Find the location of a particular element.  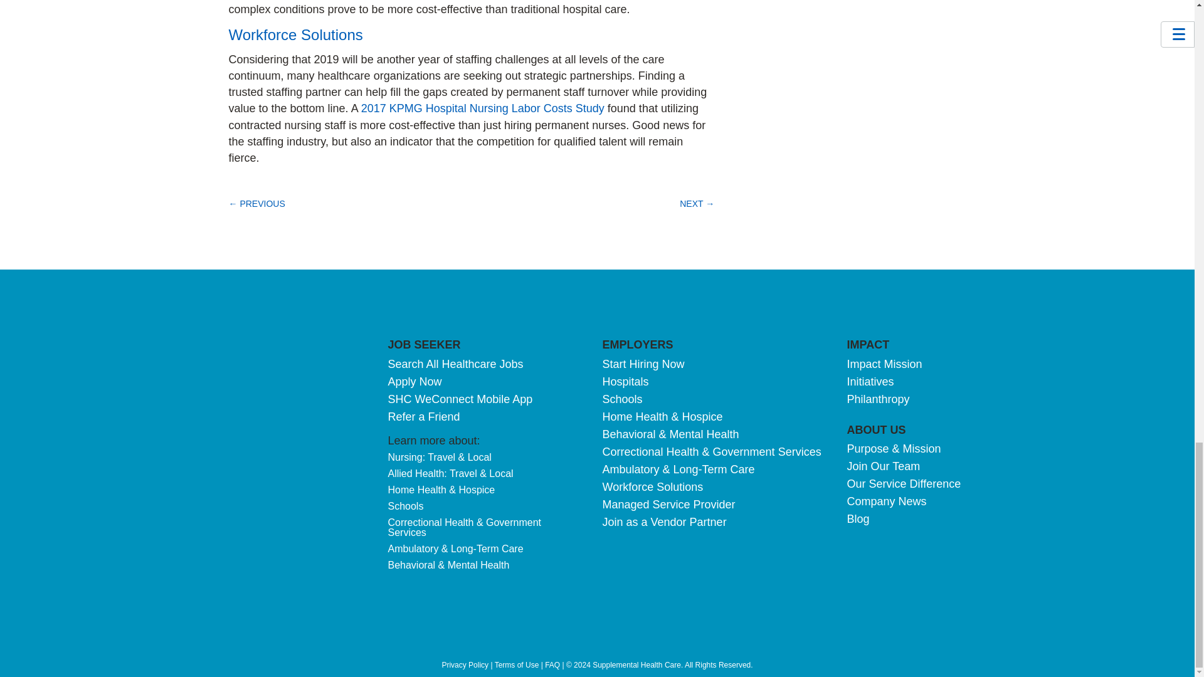

About Us is located at coordinates (875, 430).